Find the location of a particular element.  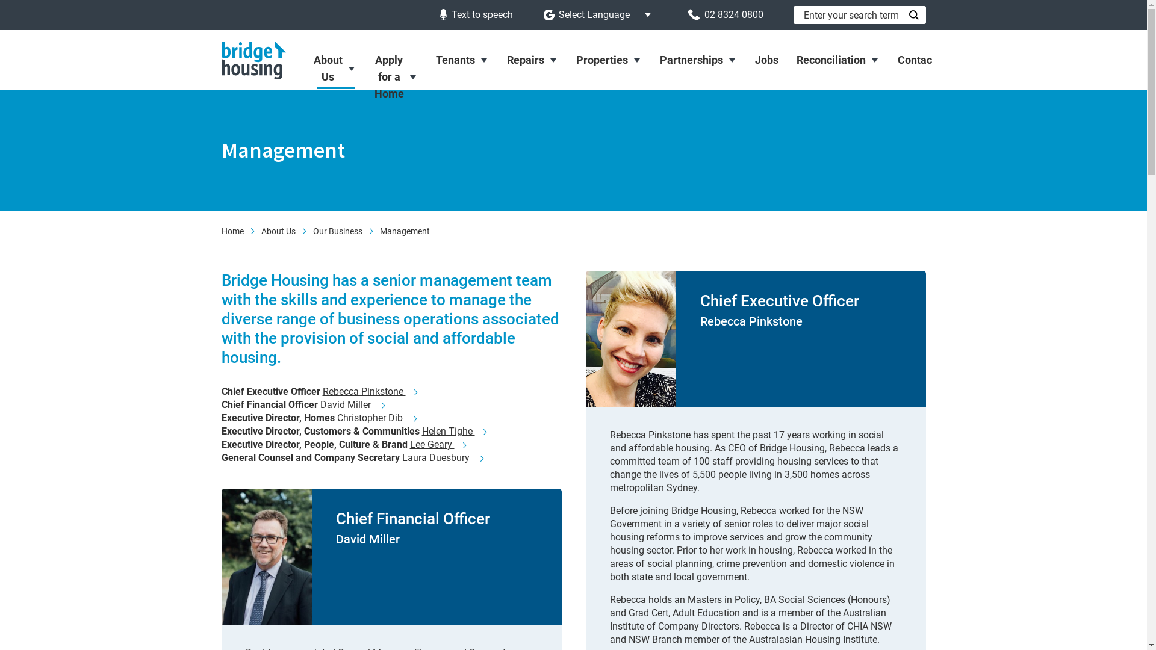

Home is located at coordinates (232, 232).